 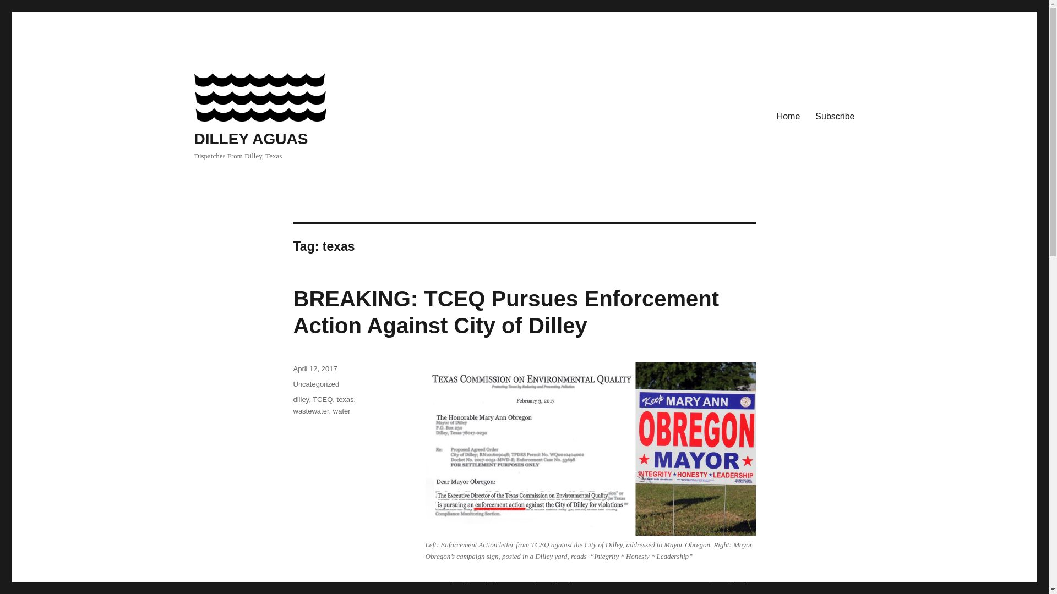 What do you see at coordinates (835, 117) in the screenshot?
I see `Subscribe` at bounding box center [835, 117].